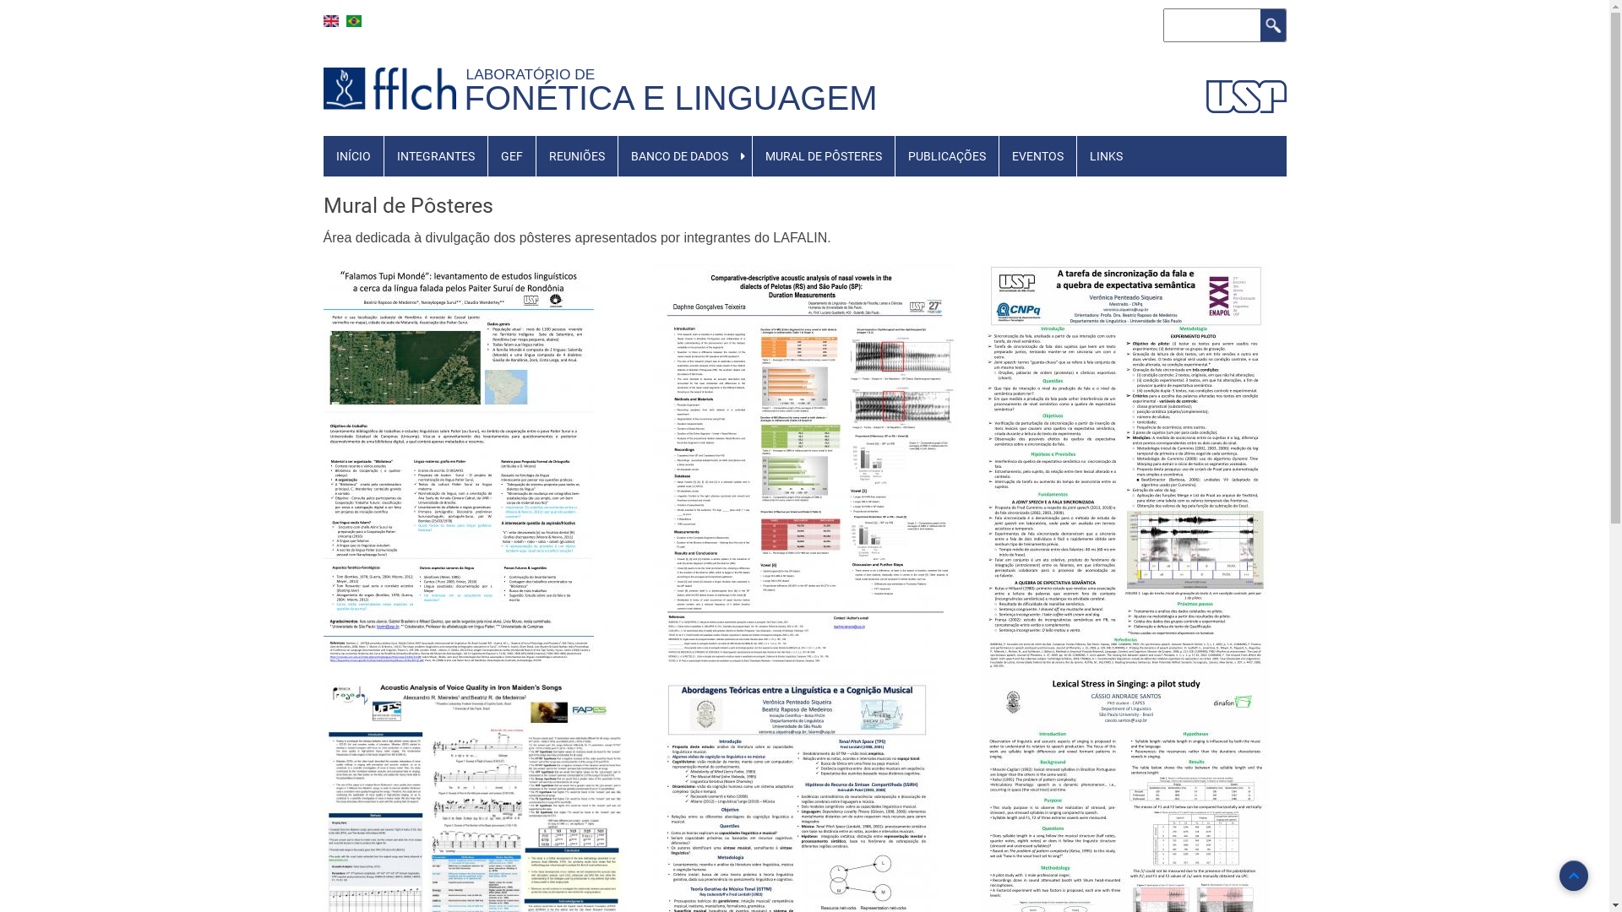 This screenshot has width=1622, height=912. Describe the element at coordinates (512, 156) in the screenshot. I see `GEF` at that location.